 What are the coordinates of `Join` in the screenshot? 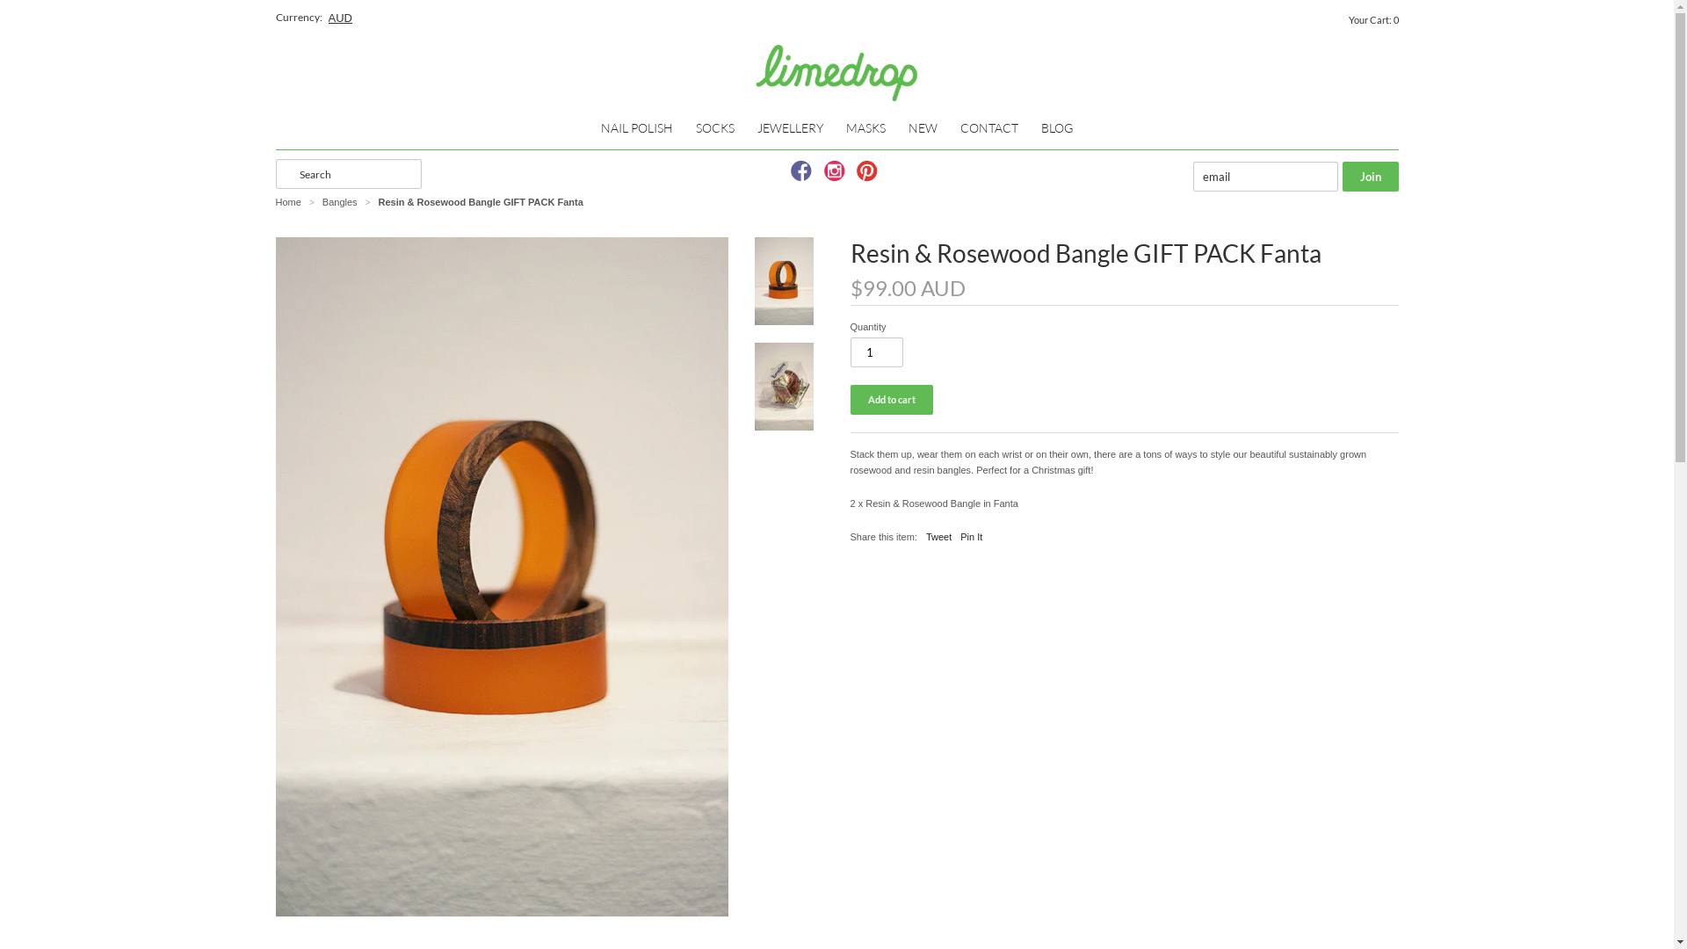 It's located at (1371, 177).